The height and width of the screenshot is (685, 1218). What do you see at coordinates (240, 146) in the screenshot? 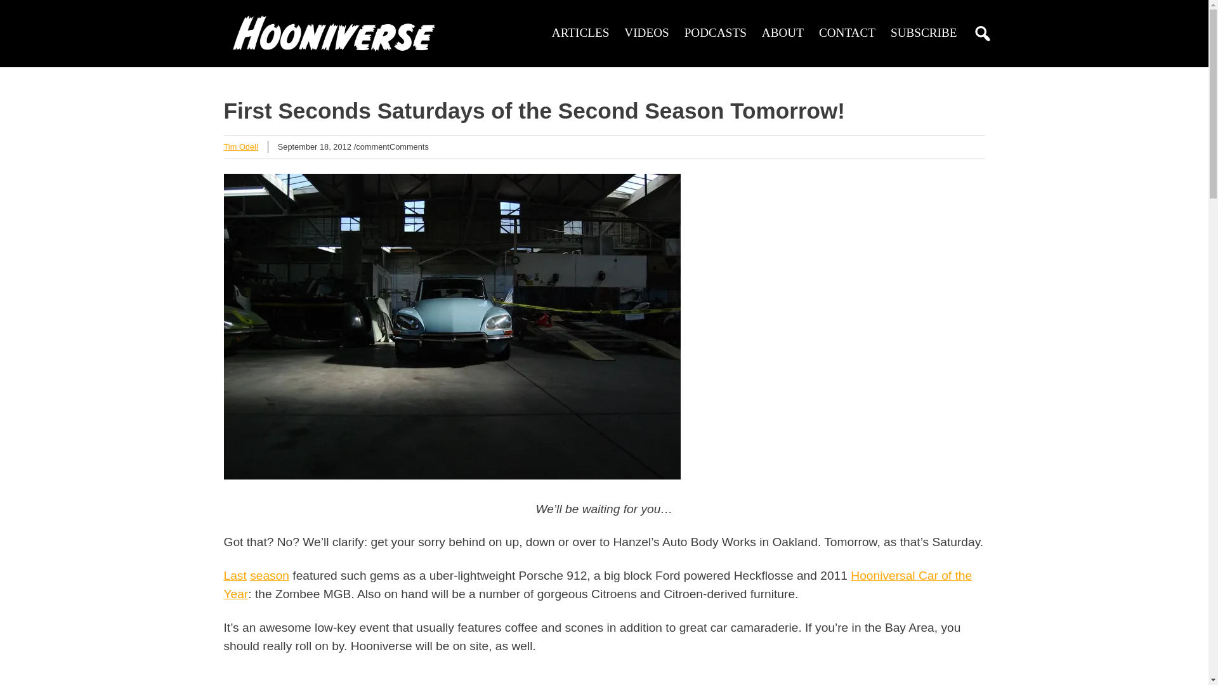
I see `Tim Odell` at bounding box center [240, 146].